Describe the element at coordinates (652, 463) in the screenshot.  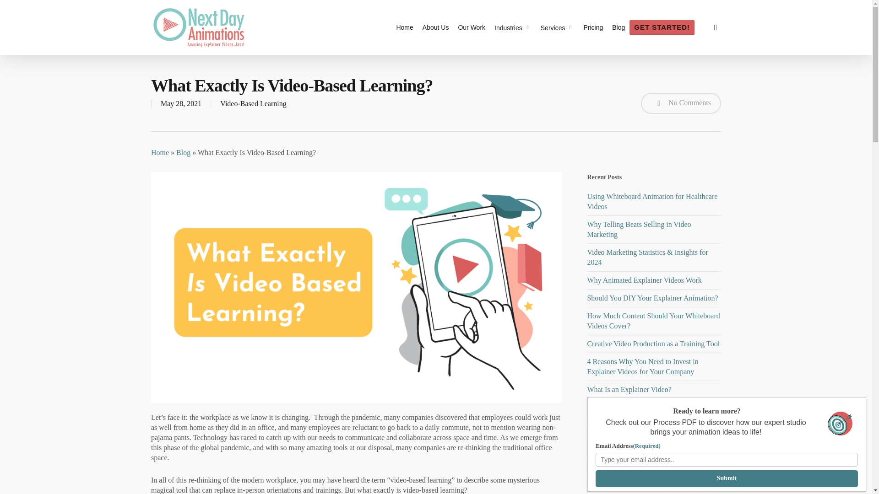
I see `Using 2D Animation to Grow Your Business` at that location.